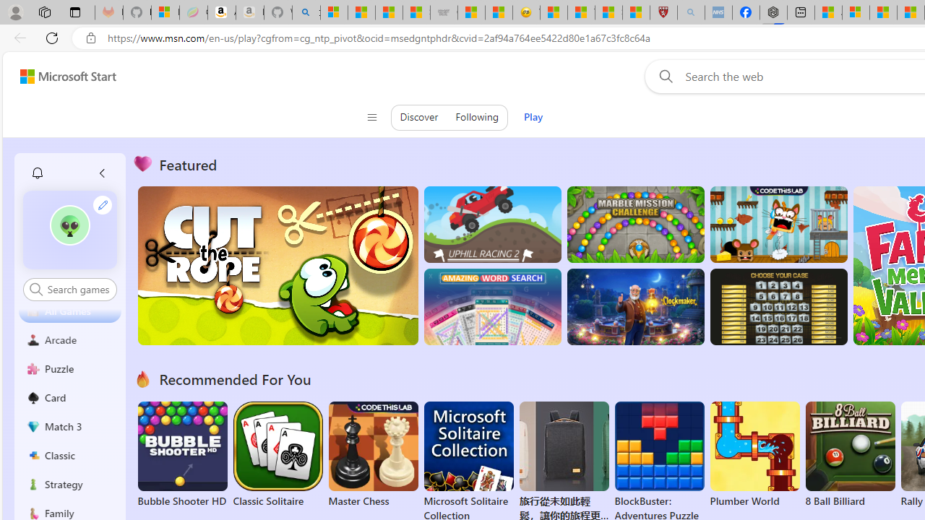 This screenshot has height=520, width=925. Describe the element at coordinates (78, 289) in the screenshot. I see `AutomationID: control` at that location.